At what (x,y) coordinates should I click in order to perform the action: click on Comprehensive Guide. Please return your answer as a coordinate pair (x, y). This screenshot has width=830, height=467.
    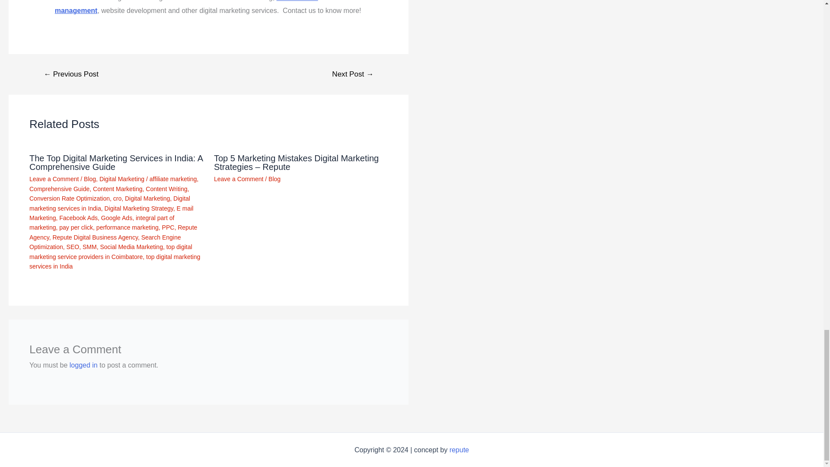
    Looking at the image, I should click on (59, 189).